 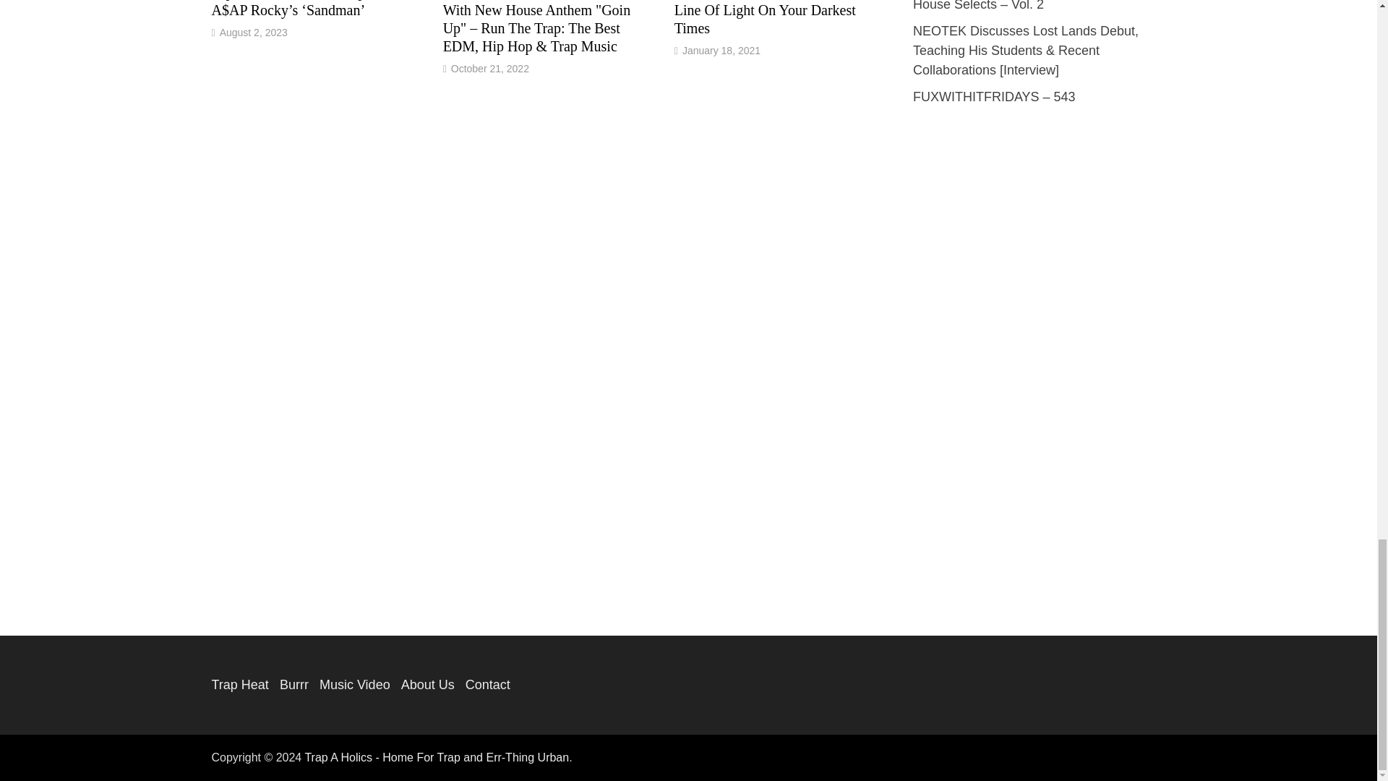 I want to click on August 2, 2023, so click(x=253, y=32).